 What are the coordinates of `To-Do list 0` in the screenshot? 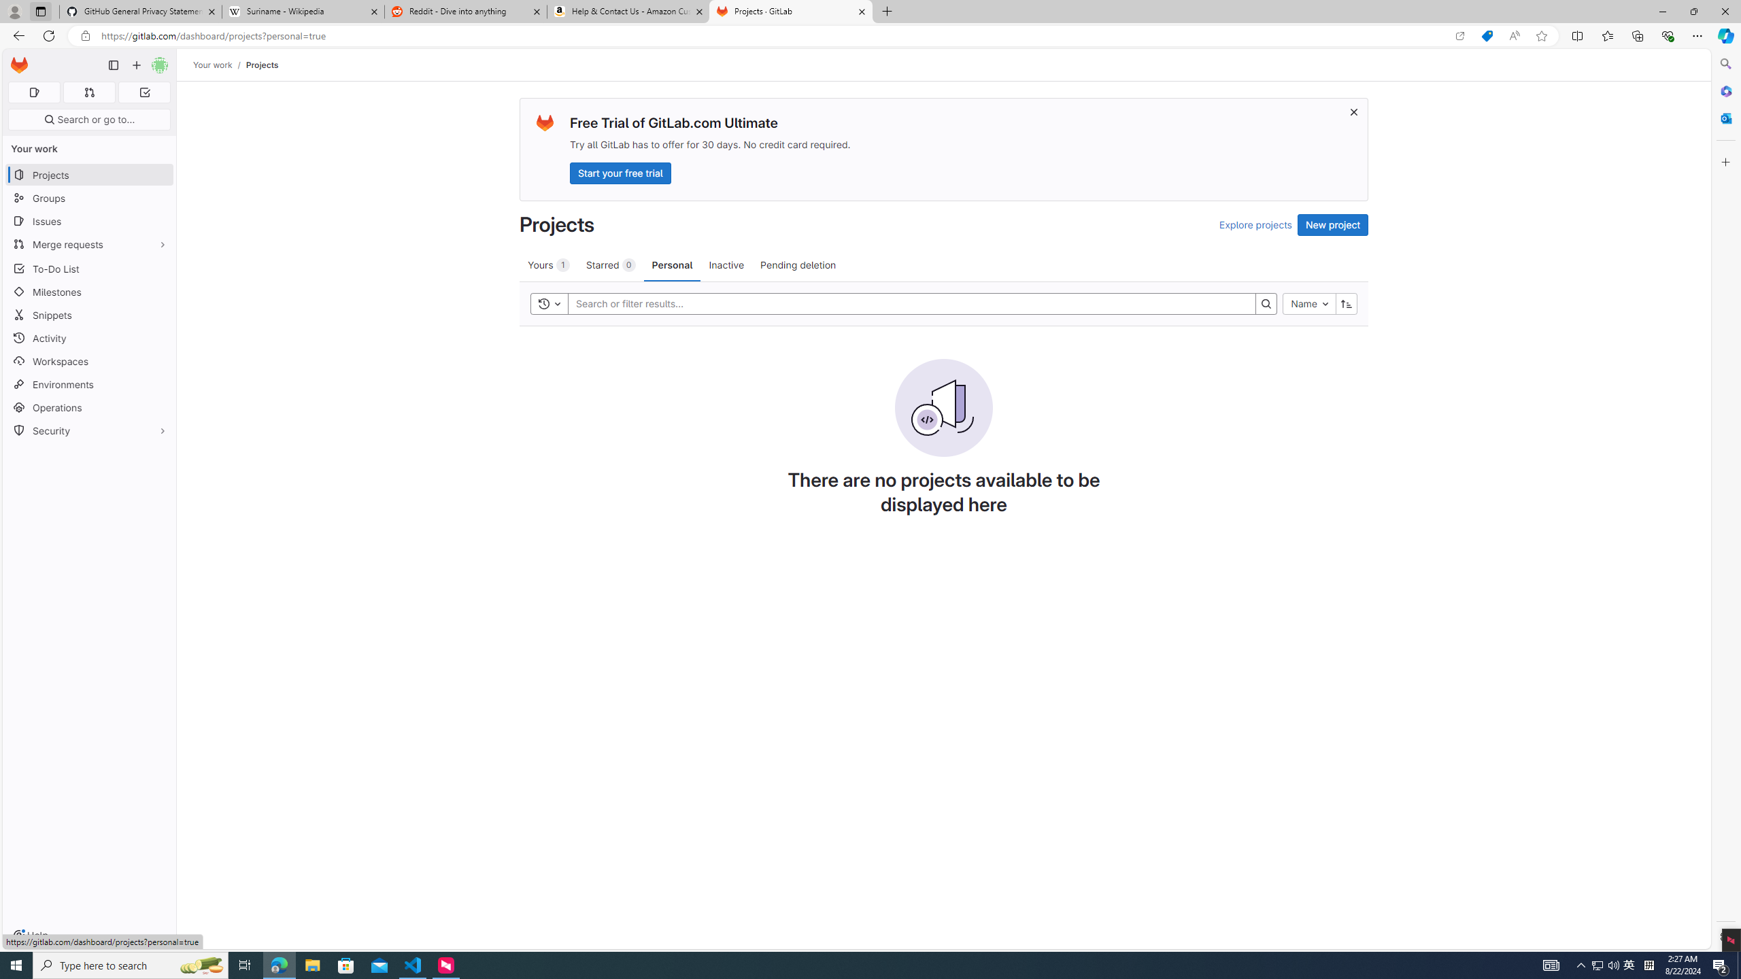 It's located at (144, 92).